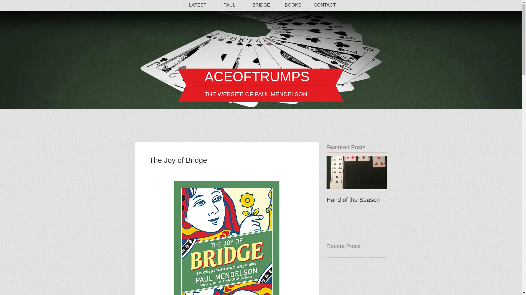 The width and height of the screenshot is (526, 295). Describe the element at coordinates (261, 5) in the screenshot. I see `BRIDGE` at that location.